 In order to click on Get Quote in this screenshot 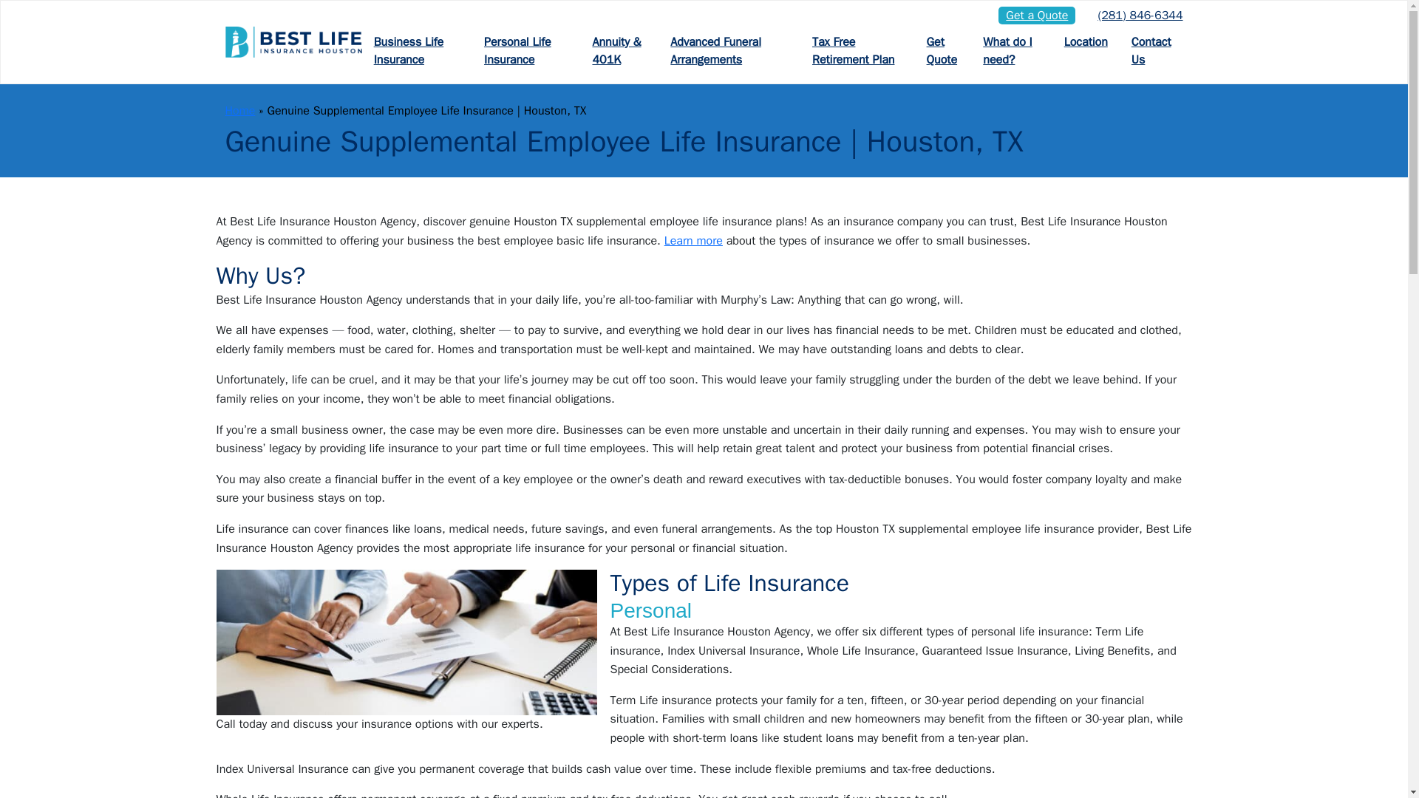, I will do `click(943, 50)`.